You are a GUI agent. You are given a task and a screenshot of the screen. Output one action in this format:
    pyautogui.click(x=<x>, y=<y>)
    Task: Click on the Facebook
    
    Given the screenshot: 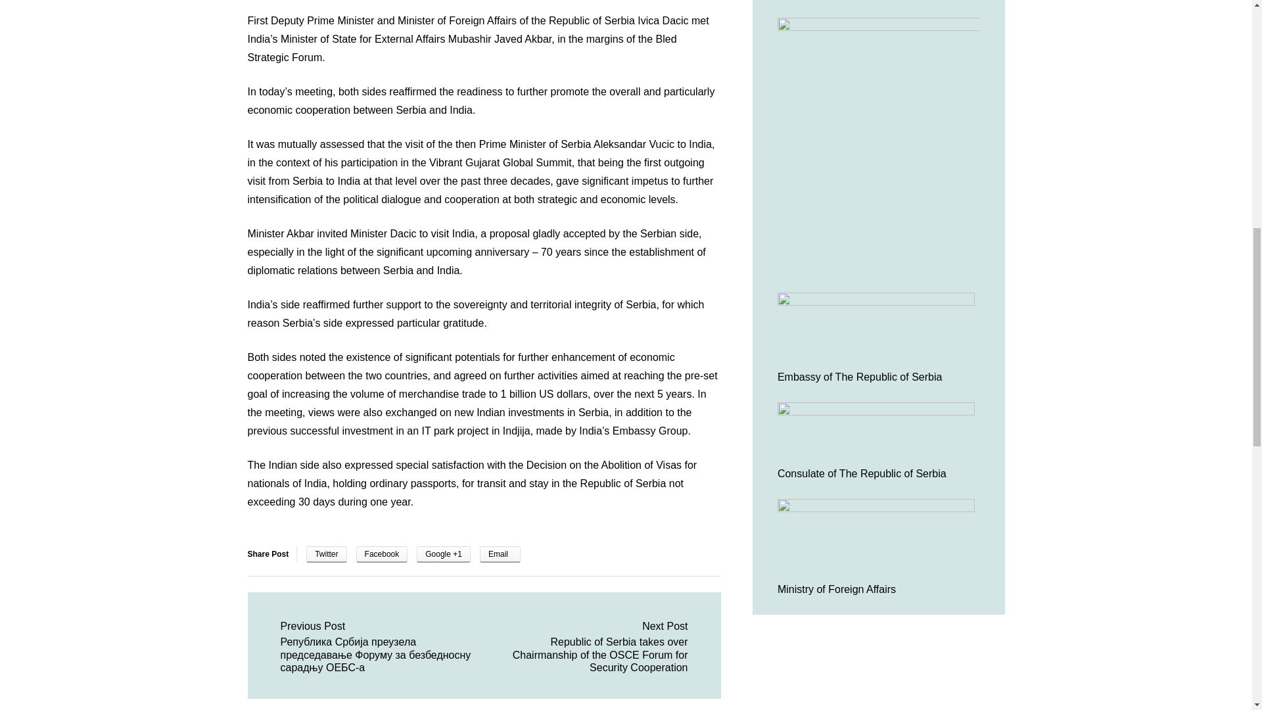 What is the action you would take?
    pyautogui.click(x=381, y=554)
    